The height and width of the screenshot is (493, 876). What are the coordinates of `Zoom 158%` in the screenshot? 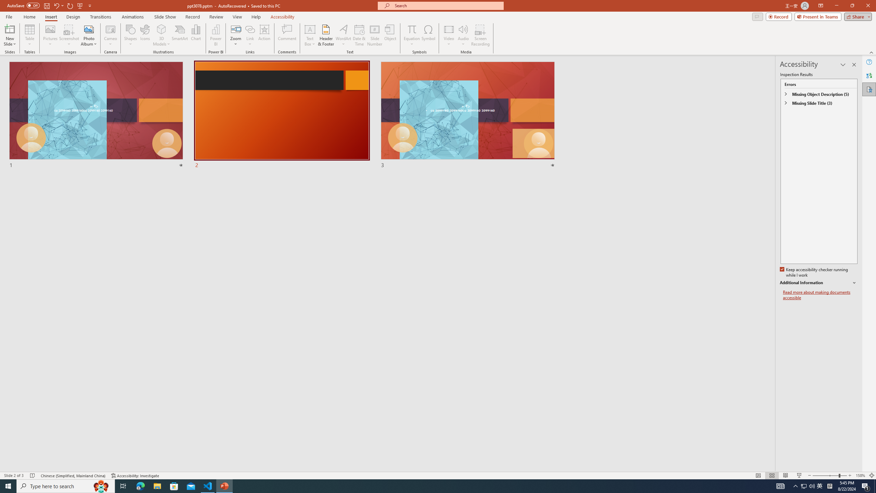 It's located at (860, 476).